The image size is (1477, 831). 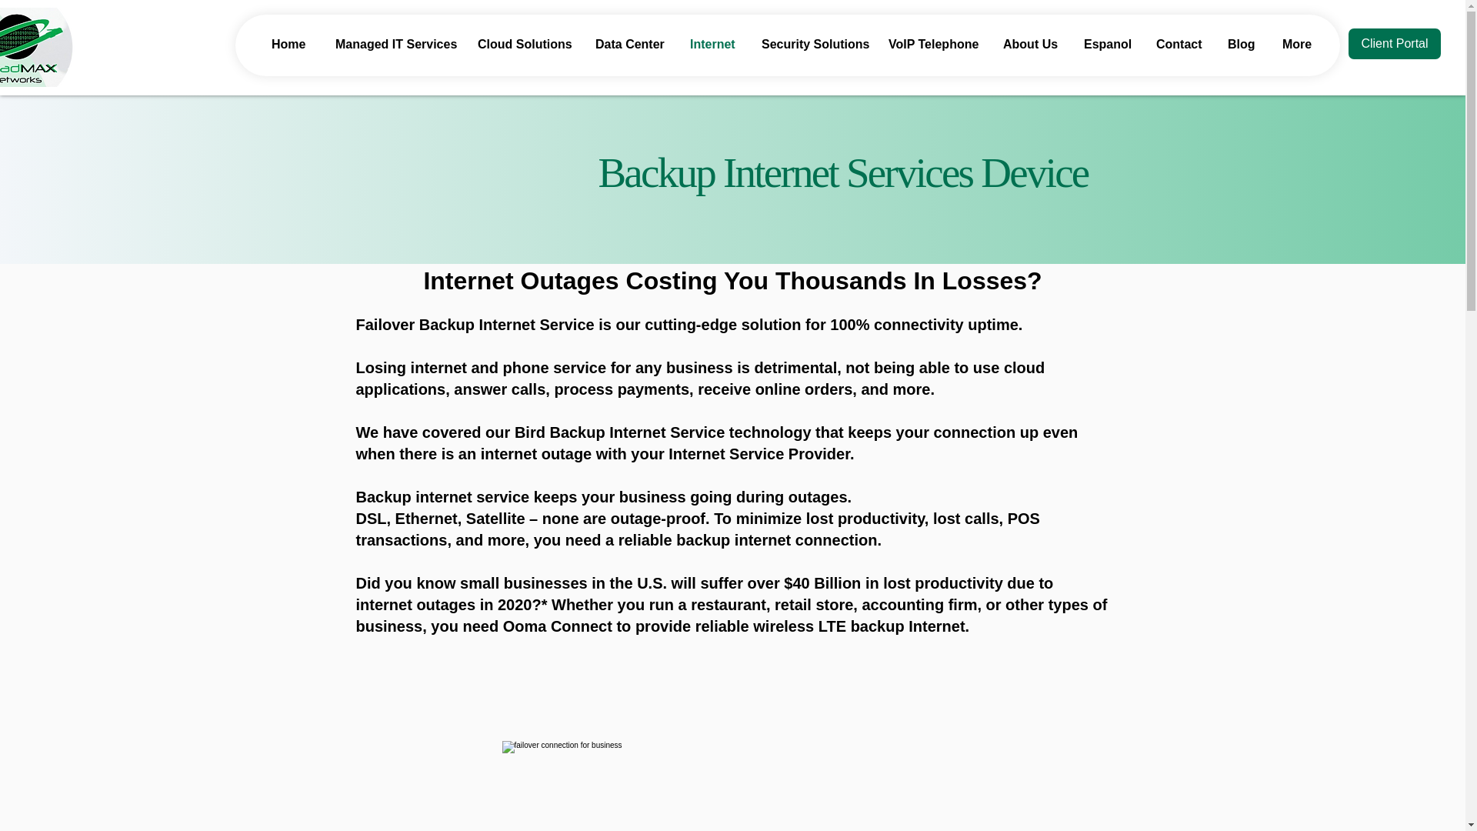 What do you see at coordinates (714, 45) in the screenshot?
I see `Internet` at bounding box center [714, 45].